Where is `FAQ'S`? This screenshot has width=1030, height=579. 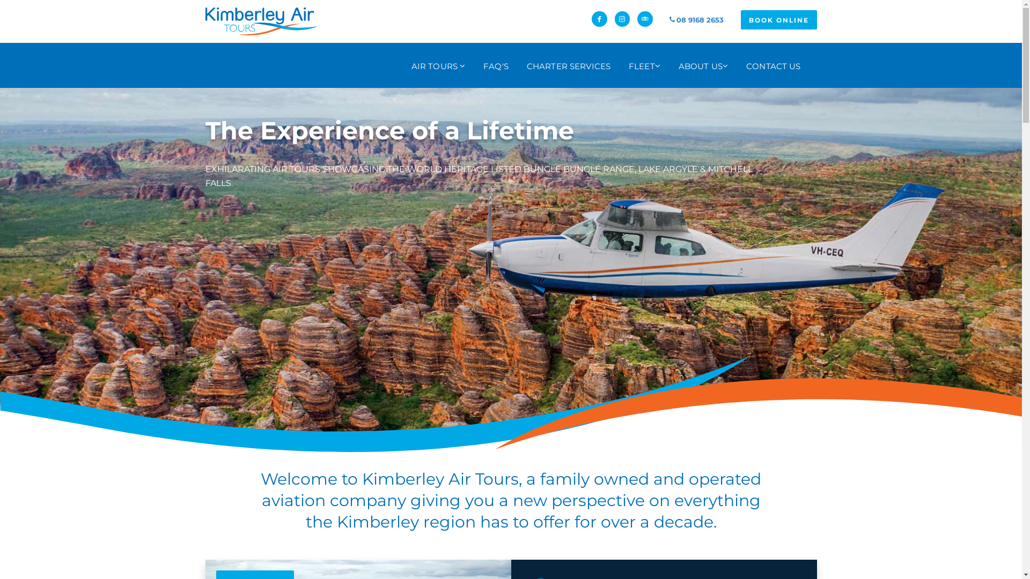 FAQ'S is located at coordinates (496, 65).